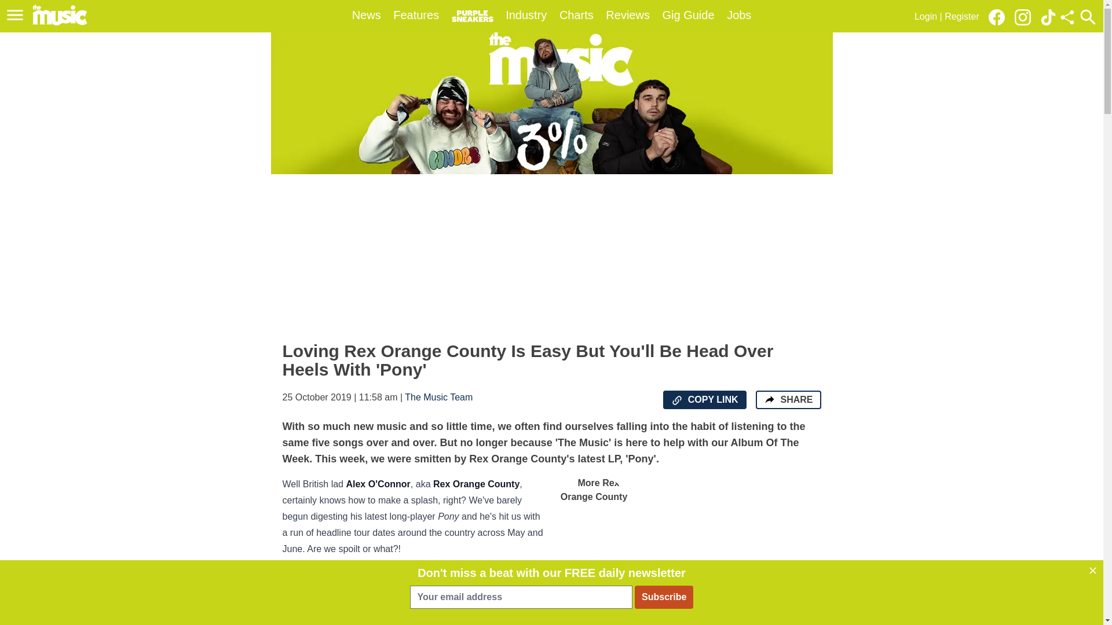 Image resolution: width=1112 pixels, height=625 pixels. Describe the element at coordinates (17, 15) in the screenshot. I see `Open the main menu` at that location.